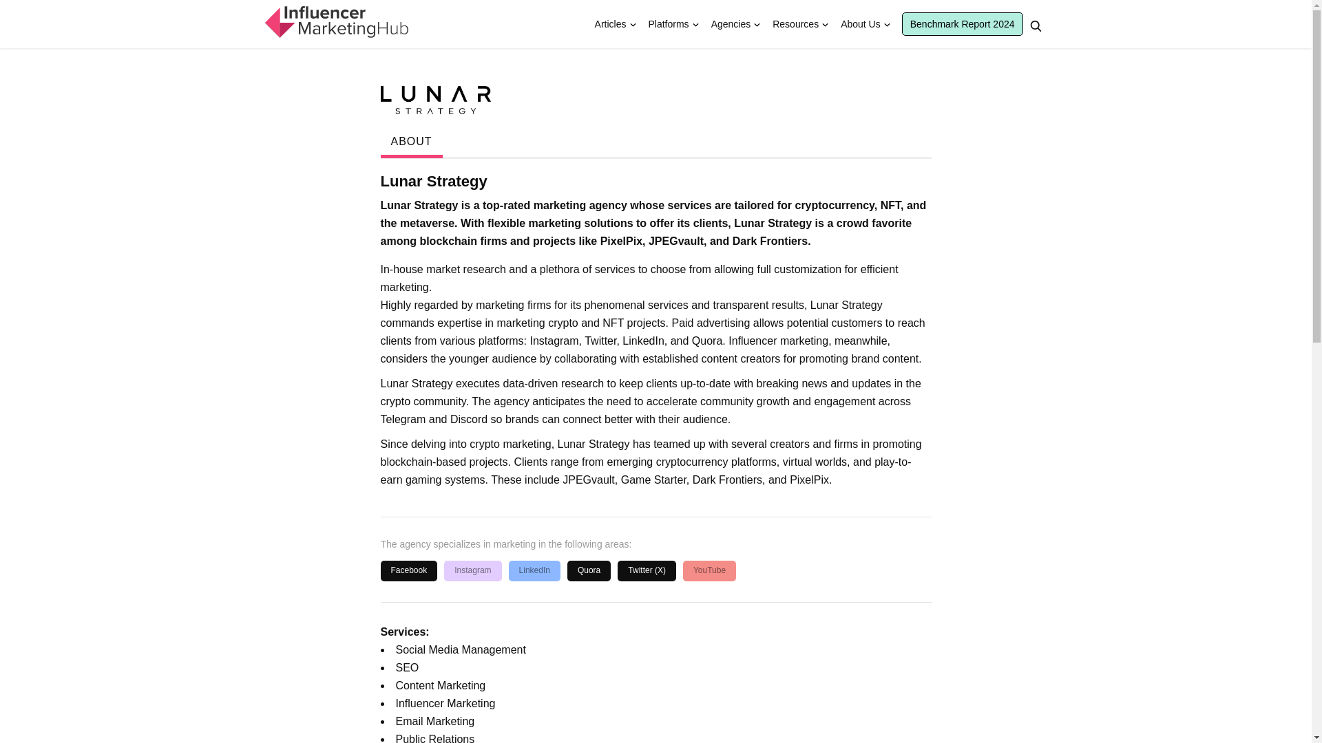 The height and width of the screenshot is (743, 1322). Describe the element at coordinates (731, 24) in the screenshot. I see `Agencies` at that location.